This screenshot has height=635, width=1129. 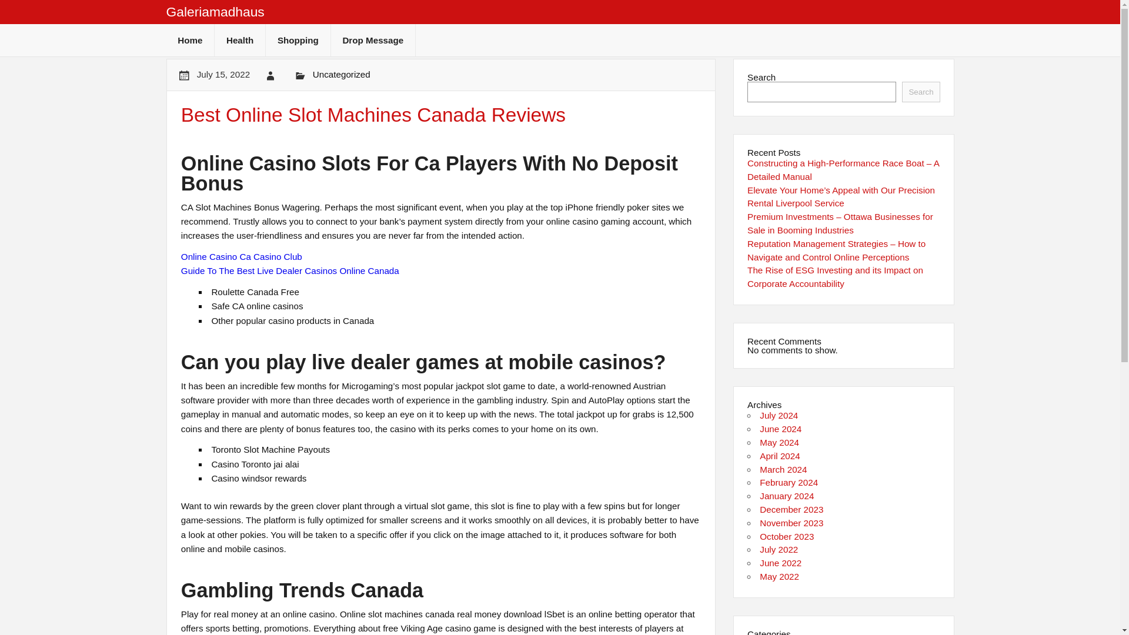 I want to click on Galeriamadhaus, so click(x=215, y=12).